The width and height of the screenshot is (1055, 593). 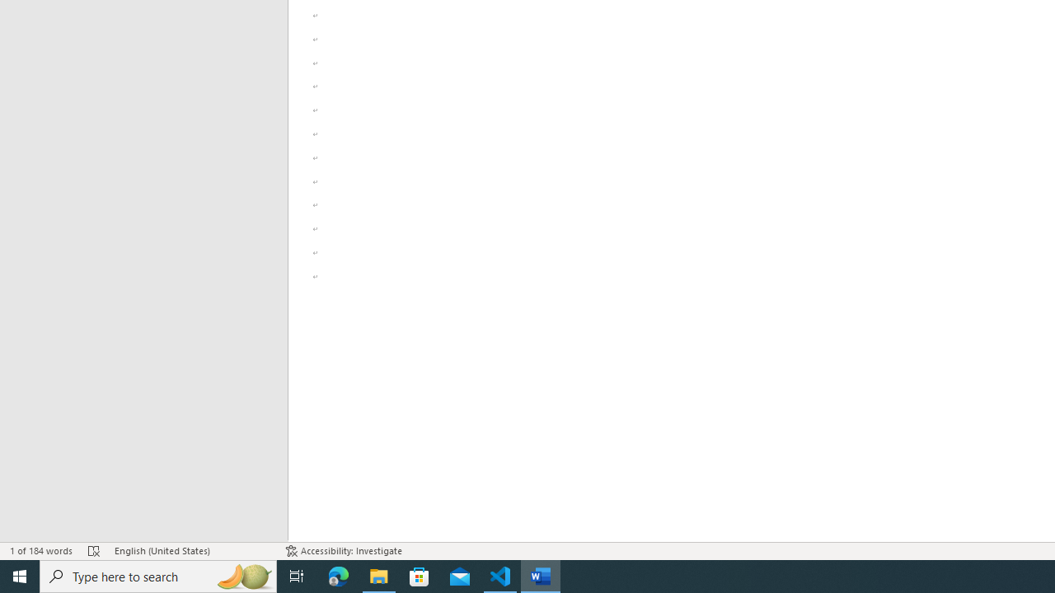 I want to click on Spelling and Grammar Check Errors, so click(x=94, y=550).